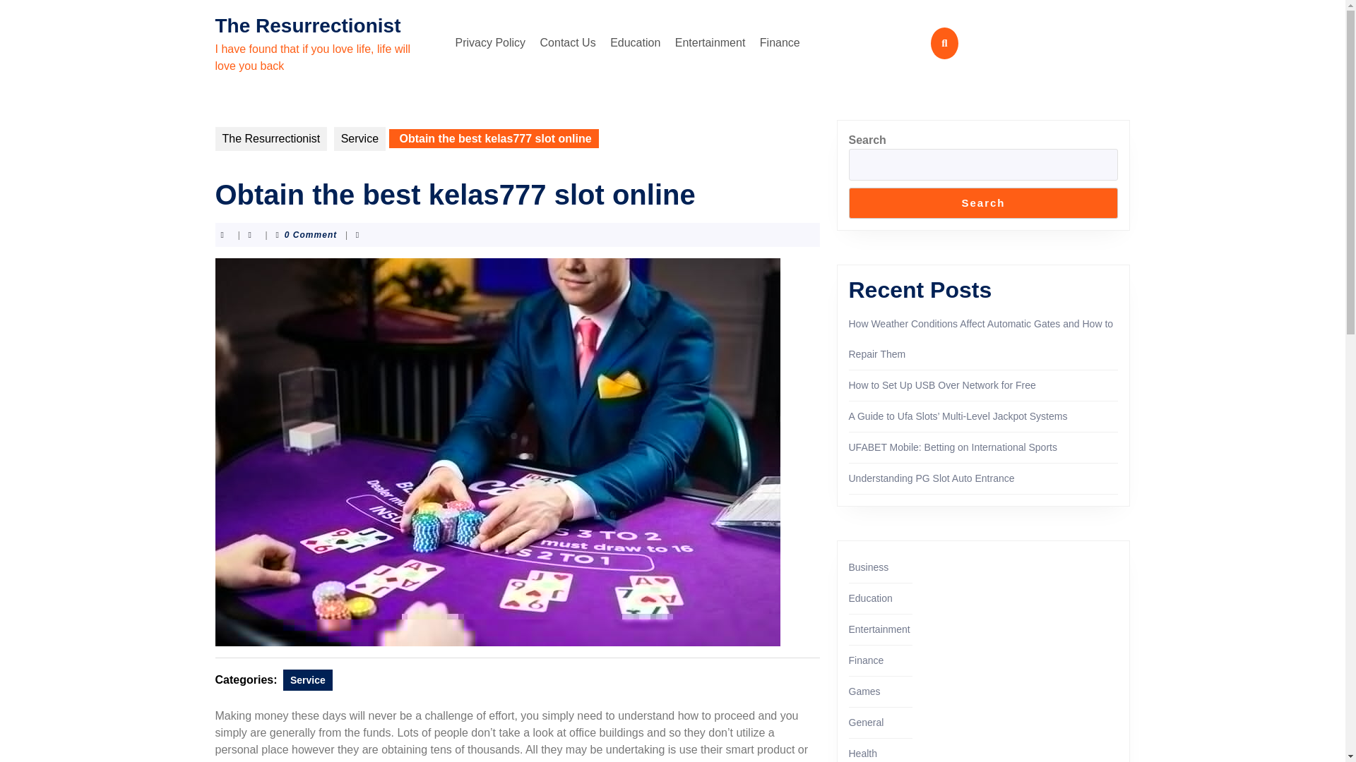  I want to click on Finance, so click(780, 43).